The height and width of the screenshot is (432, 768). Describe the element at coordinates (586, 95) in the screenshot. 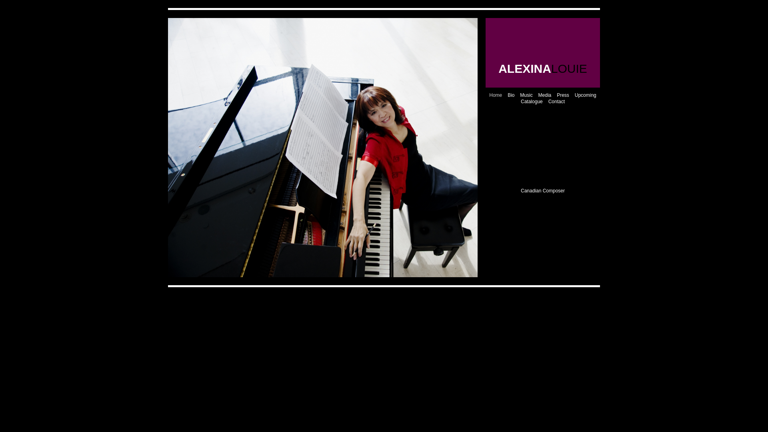

I see `Upcoming` at that location.